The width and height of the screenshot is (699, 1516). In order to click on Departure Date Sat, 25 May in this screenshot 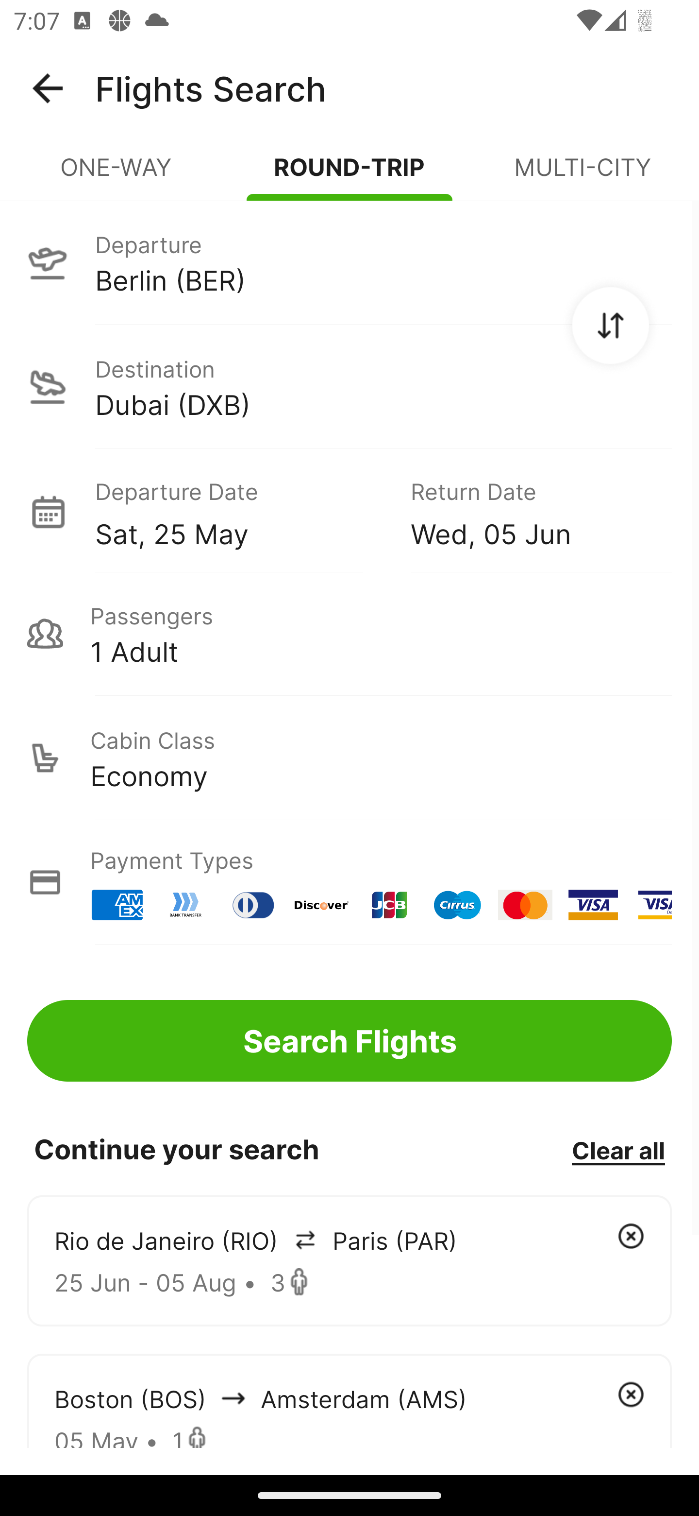, I will do `click(239, 511)`.